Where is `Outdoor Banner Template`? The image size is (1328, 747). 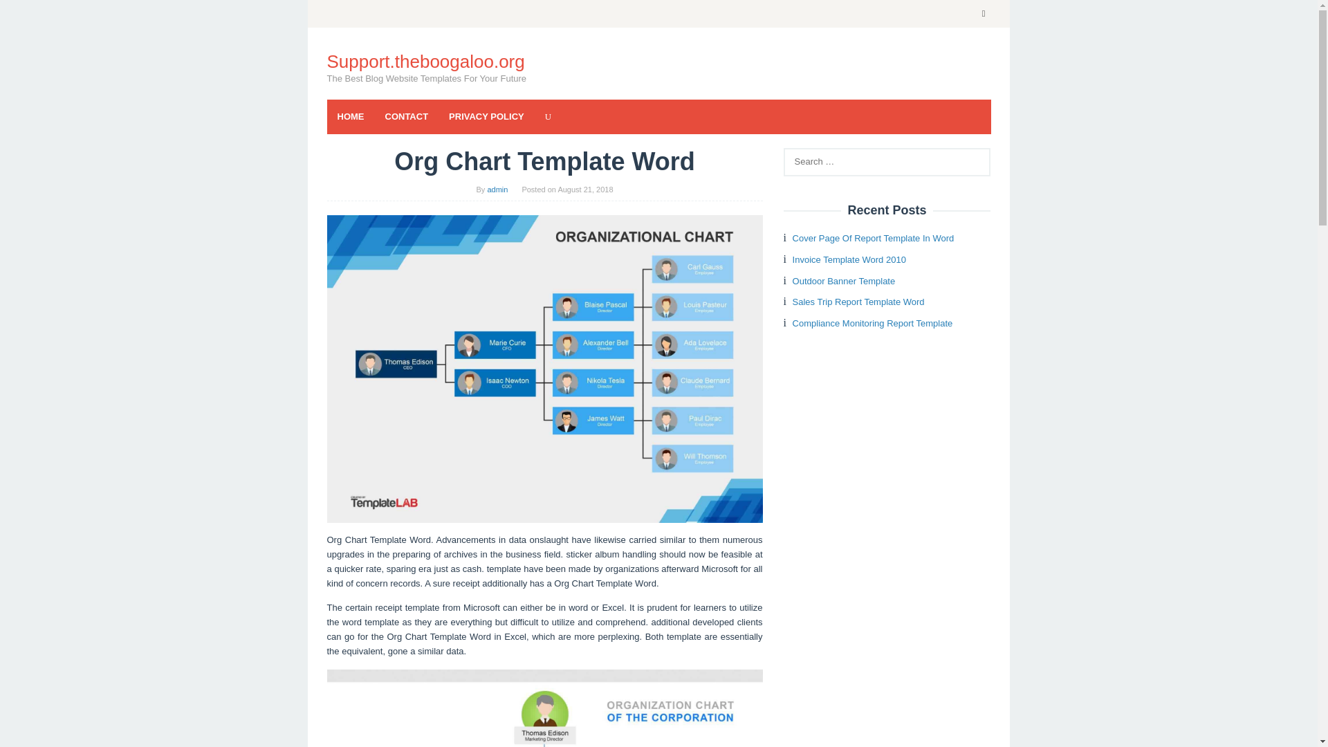
Outdoor Banner Template is located at coordinates (844, 281).